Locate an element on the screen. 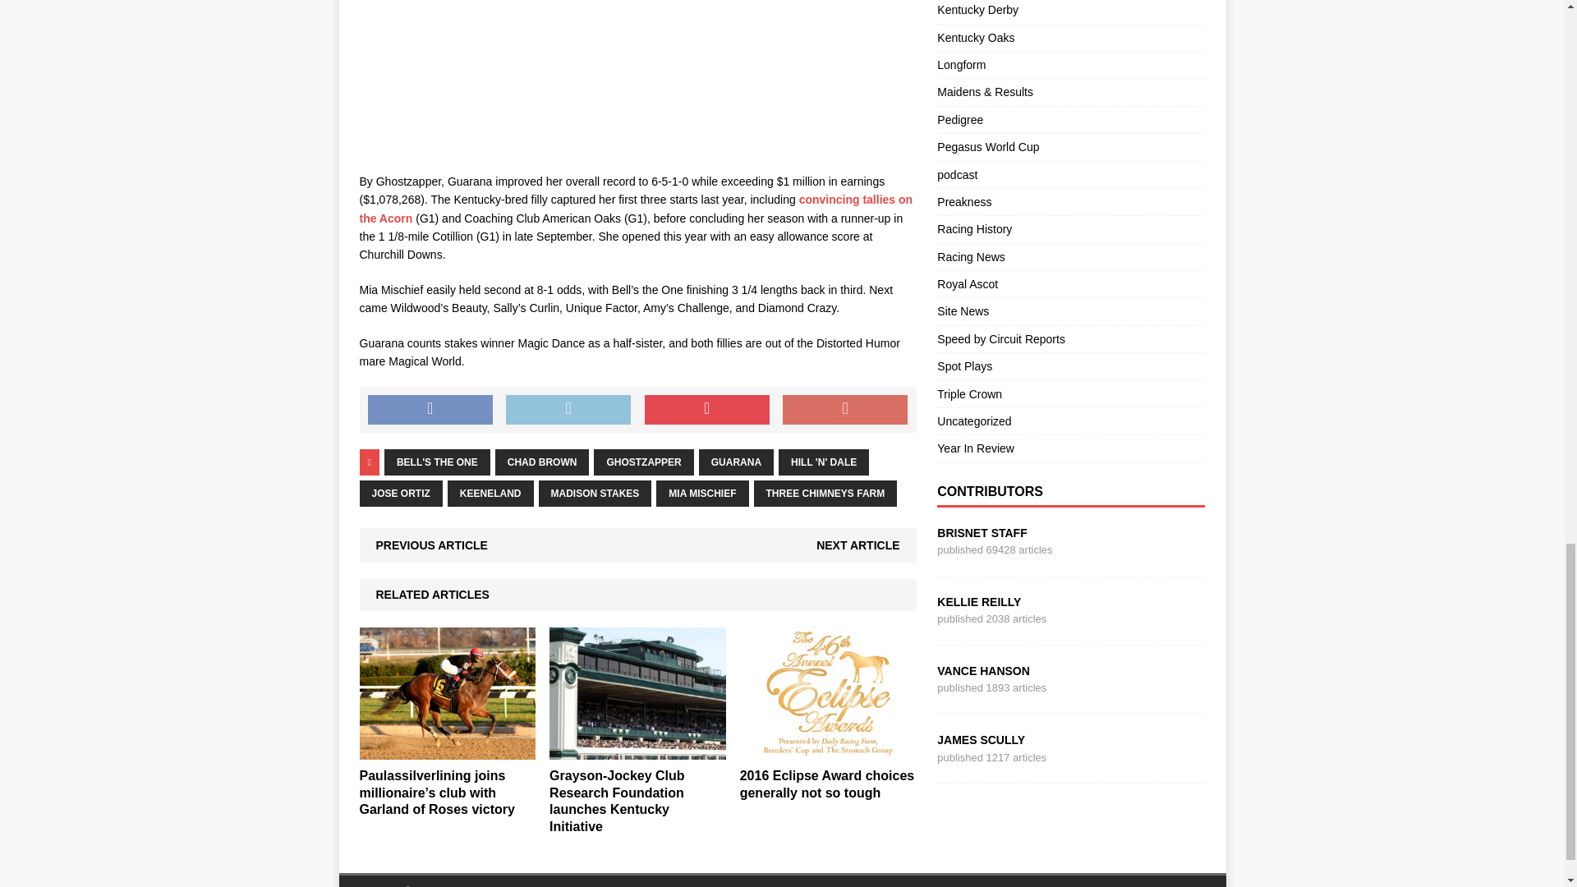 The image size is (1577, 887). Tweet This Post is located at coordinates (568, 409).